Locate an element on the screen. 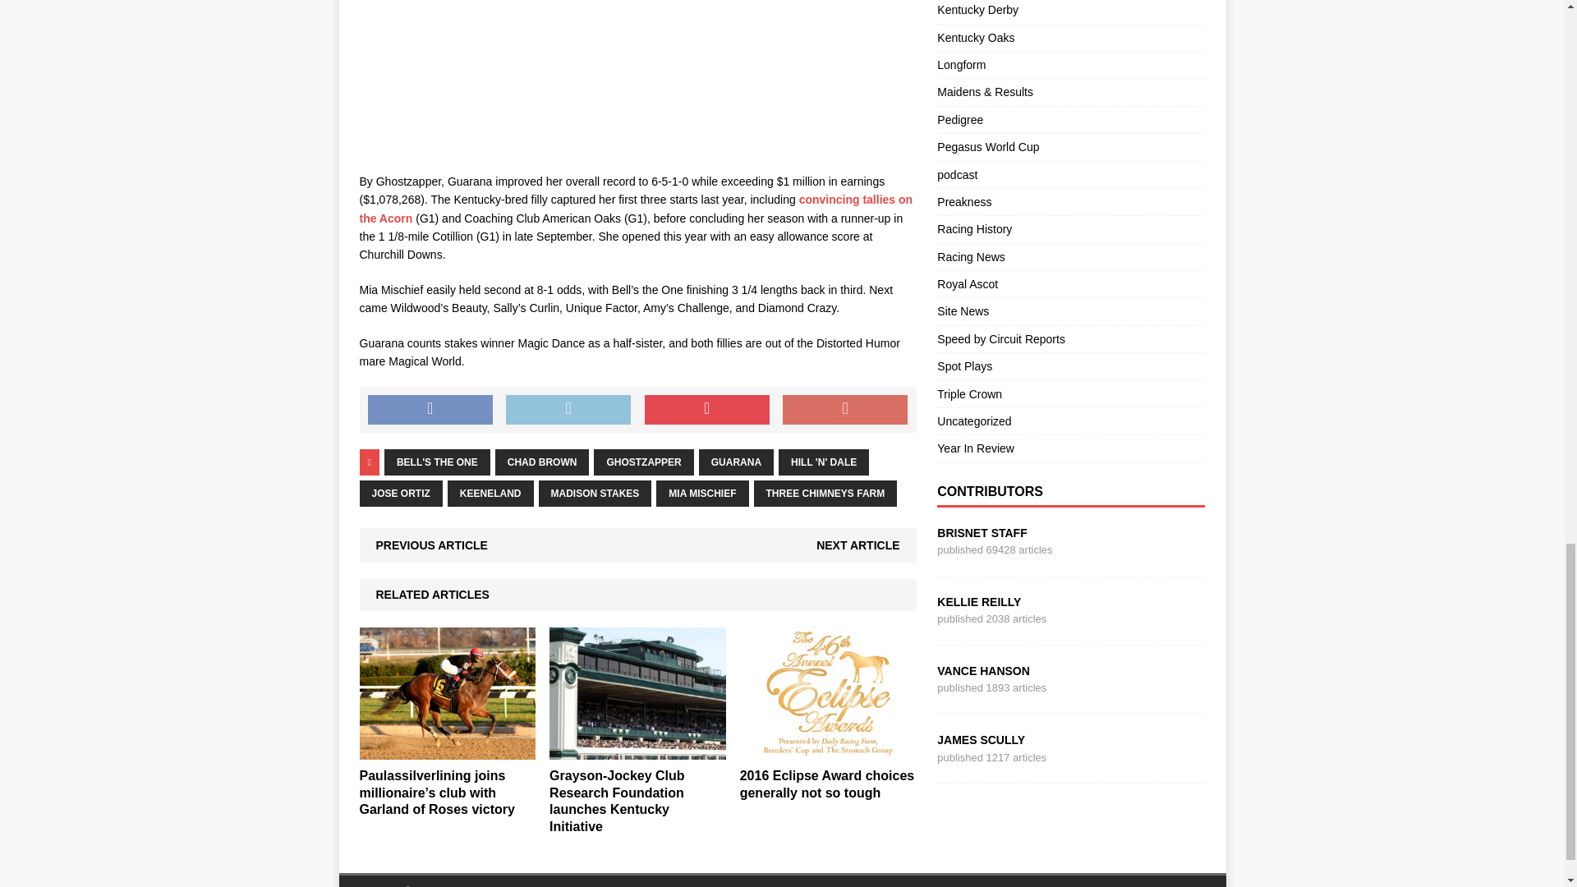 The image size is (1577, 887). Tweet This Post is located at coordinates (568, 409).